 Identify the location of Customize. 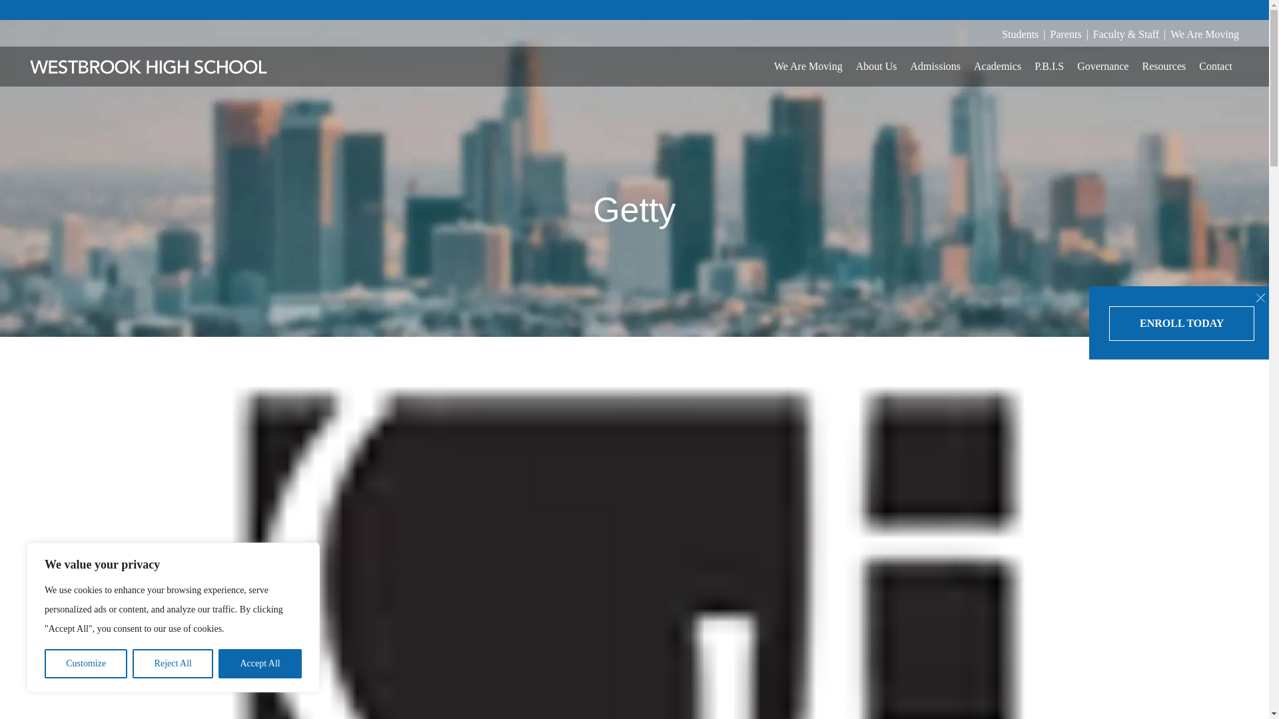
(85, 664).